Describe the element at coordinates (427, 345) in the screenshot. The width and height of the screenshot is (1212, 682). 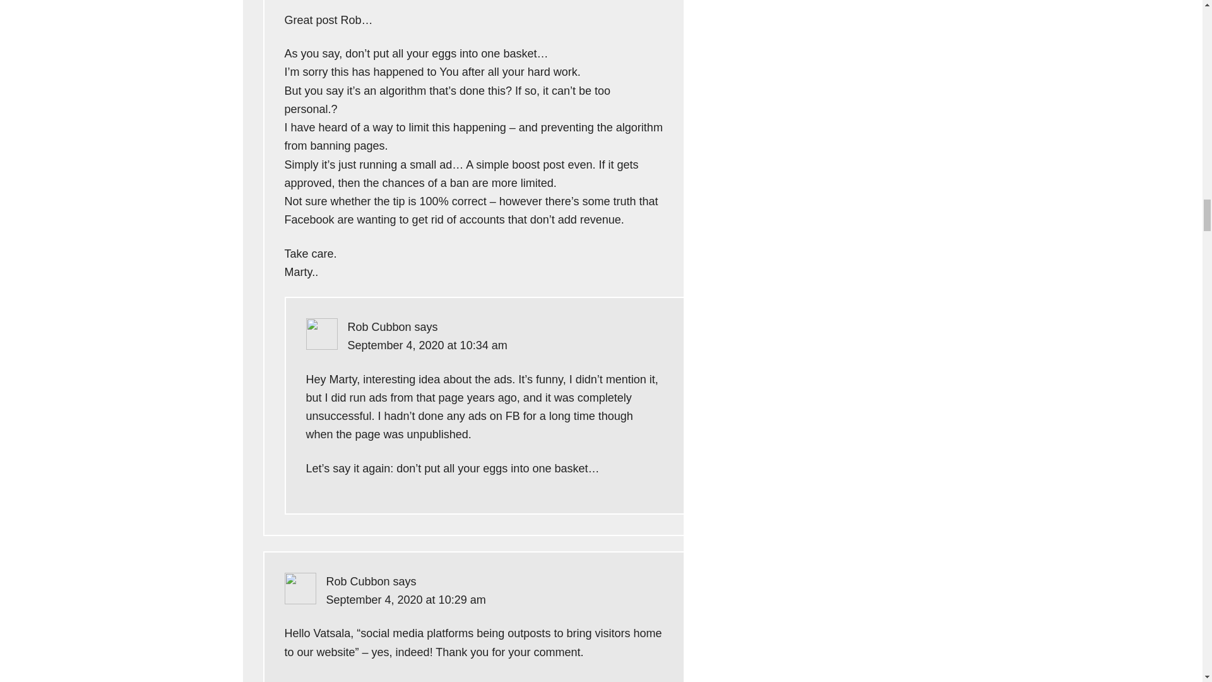
I see `September 4, 2020 at 10:34 am` at that location.